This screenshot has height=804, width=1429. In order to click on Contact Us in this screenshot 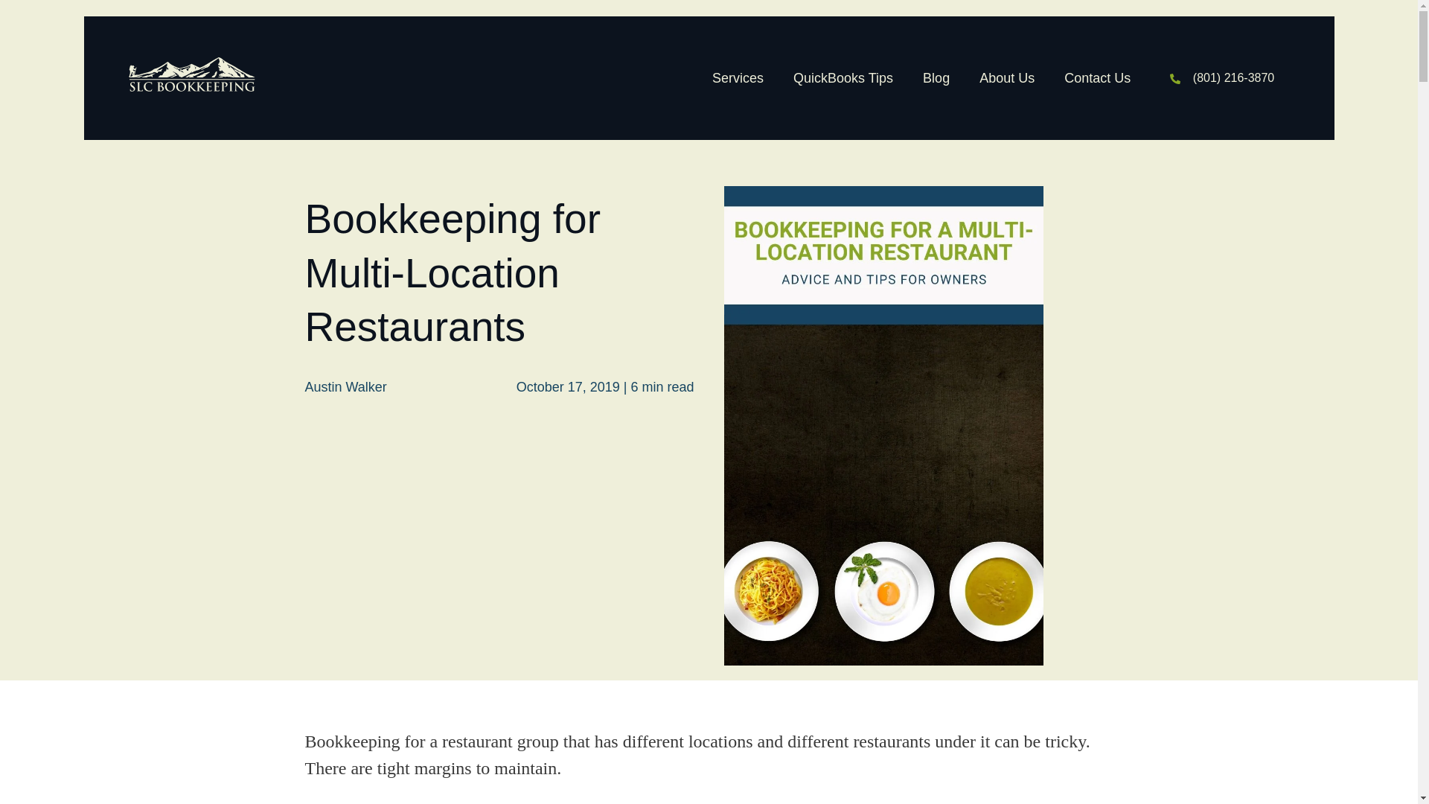, I will do `click(1097, 77)`.